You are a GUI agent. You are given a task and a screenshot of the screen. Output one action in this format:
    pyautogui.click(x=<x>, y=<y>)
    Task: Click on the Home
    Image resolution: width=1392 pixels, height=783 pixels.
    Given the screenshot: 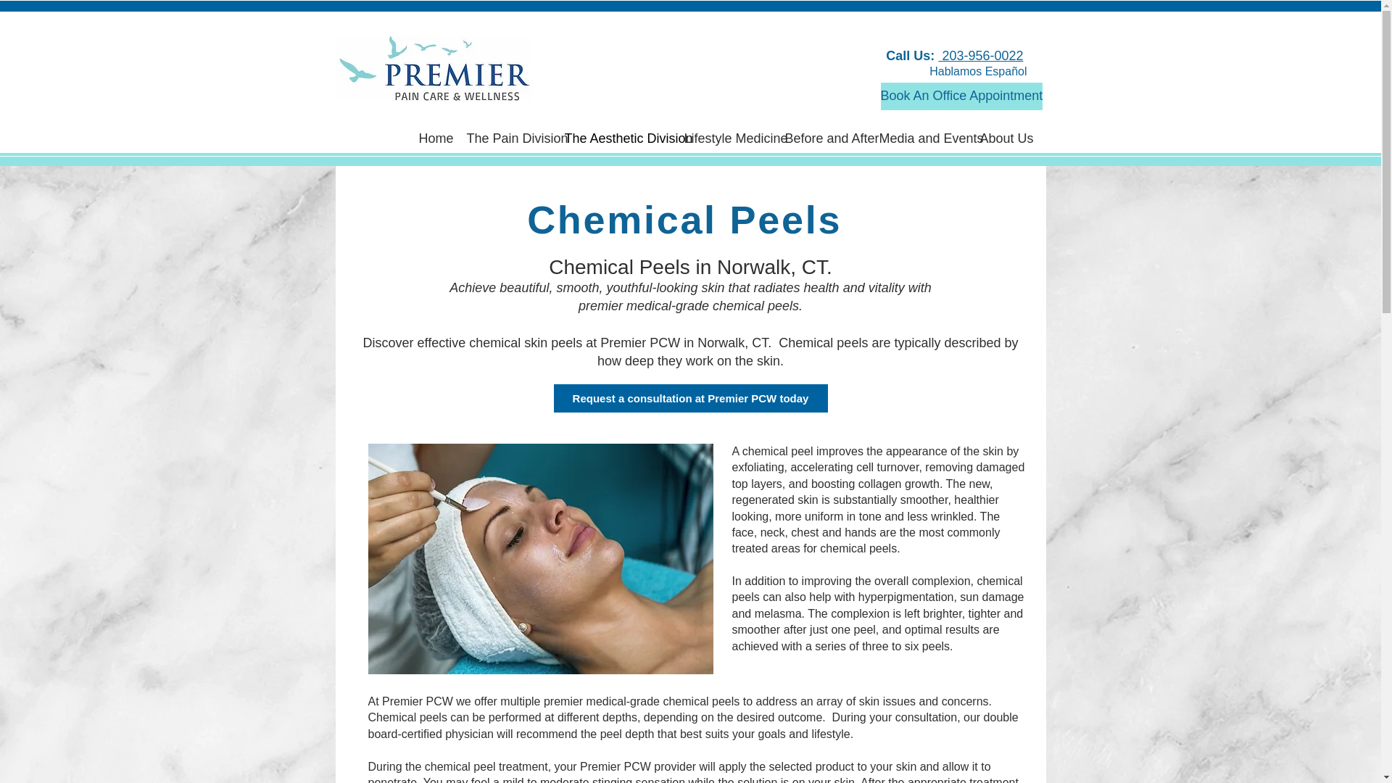 What is the action you would take?
    pyautogui.click(x=431, y=138)
    